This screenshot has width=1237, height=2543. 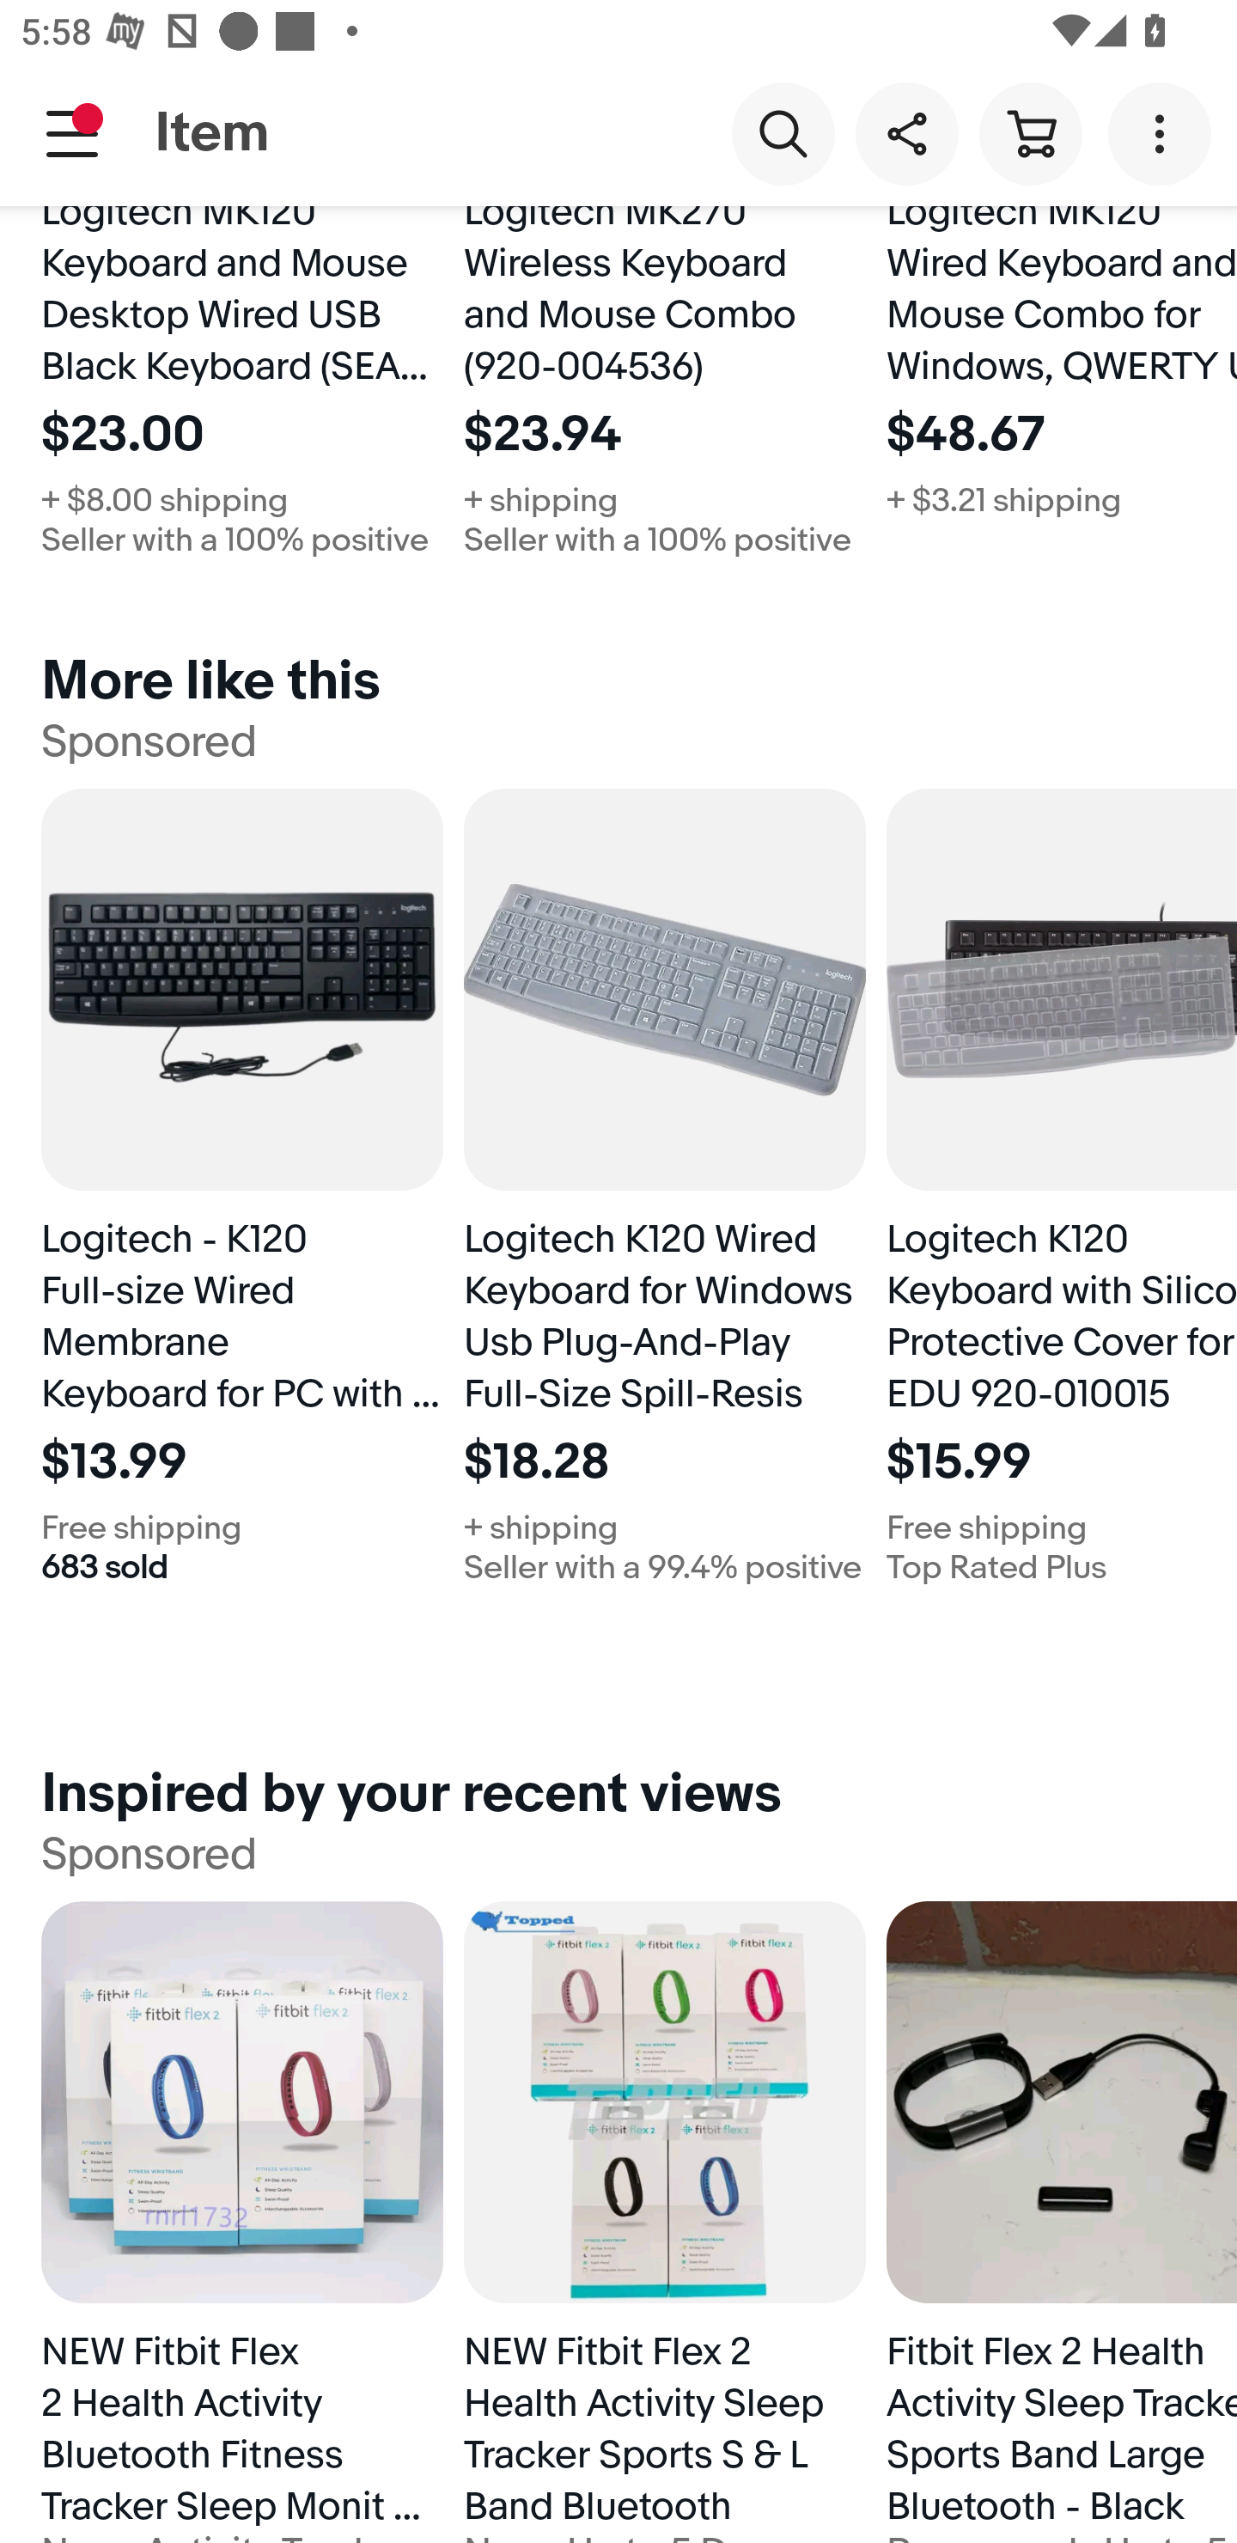 I want to click on Main navigation, notification is pending, open, so click(x=72, y=133).